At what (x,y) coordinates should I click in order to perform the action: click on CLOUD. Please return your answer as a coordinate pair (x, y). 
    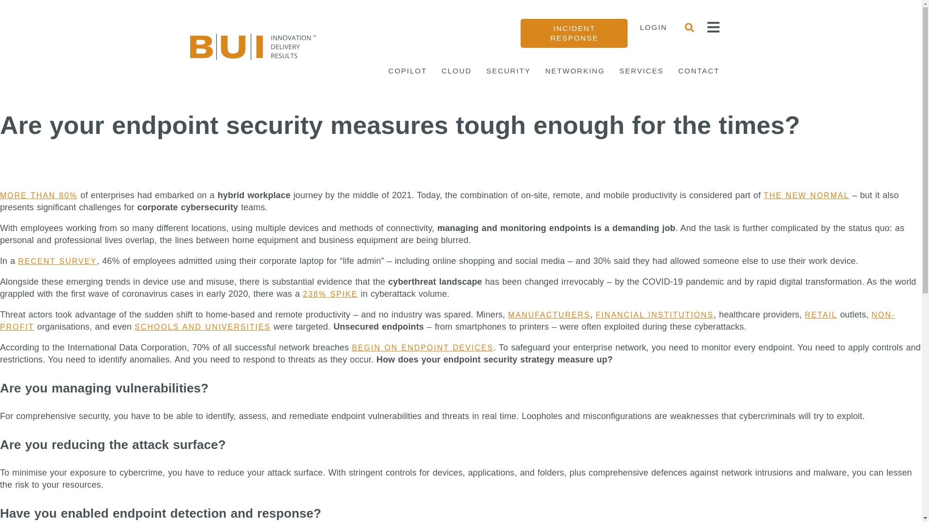
    Looking at the image, I should click on (457, 71).